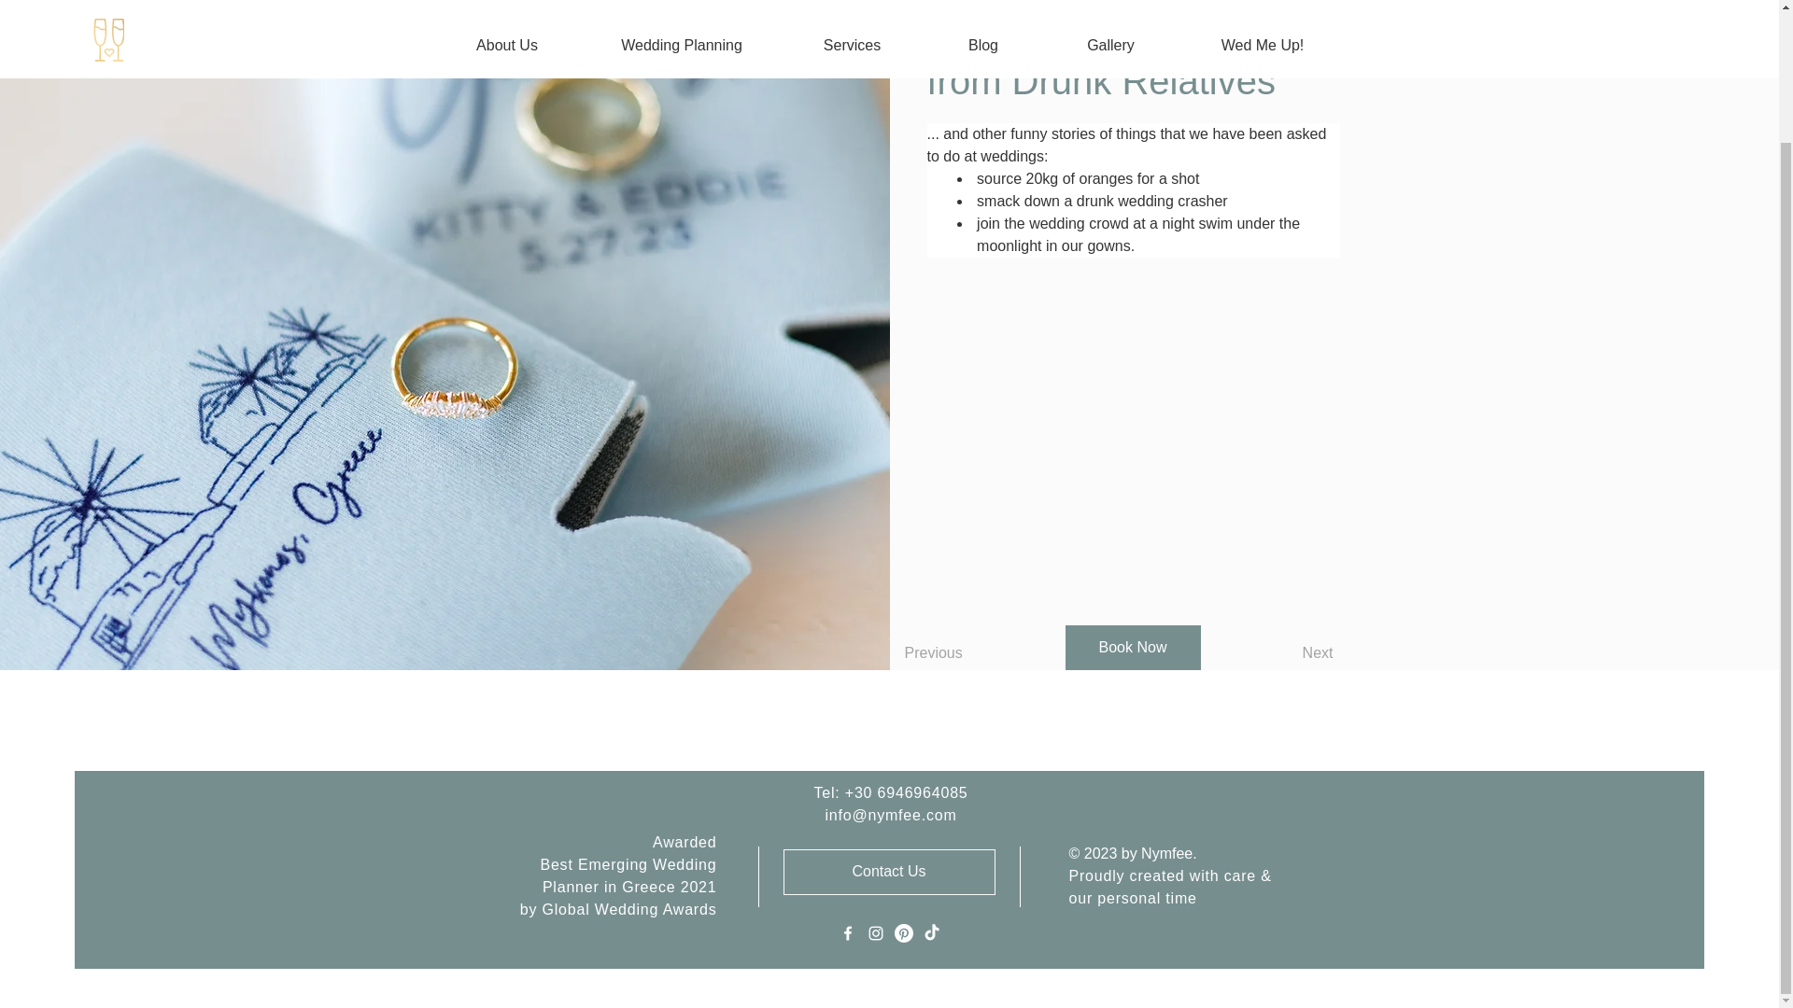  I want to click on Contact Us, so click(888, 872).